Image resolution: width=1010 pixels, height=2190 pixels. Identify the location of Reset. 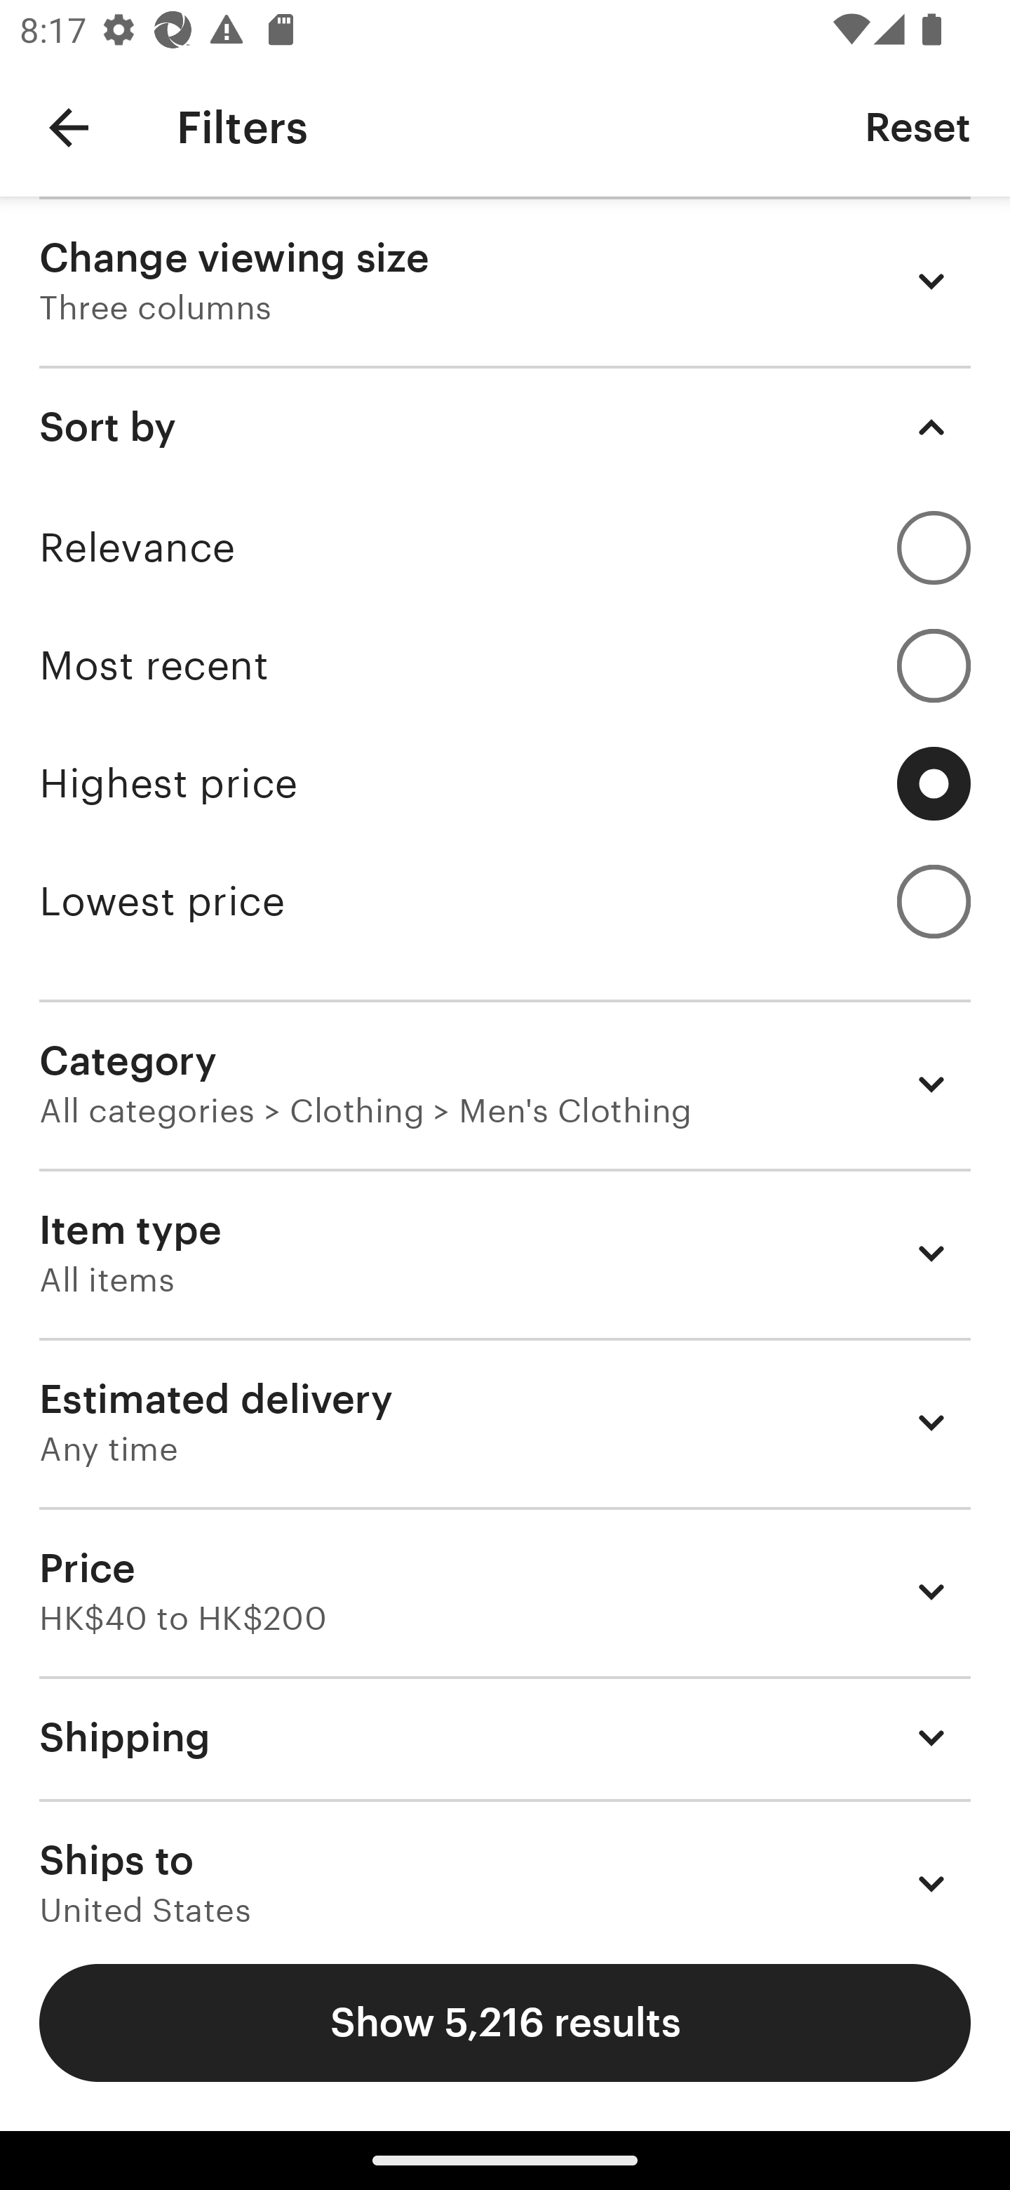
(917, 126).